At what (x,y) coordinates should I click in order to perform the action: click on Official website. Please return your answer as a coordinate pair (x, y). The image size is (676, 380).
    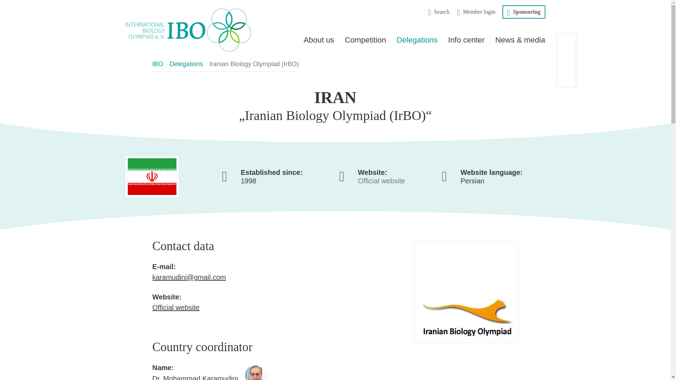
    Looking at the image, I should click on (176, 307).